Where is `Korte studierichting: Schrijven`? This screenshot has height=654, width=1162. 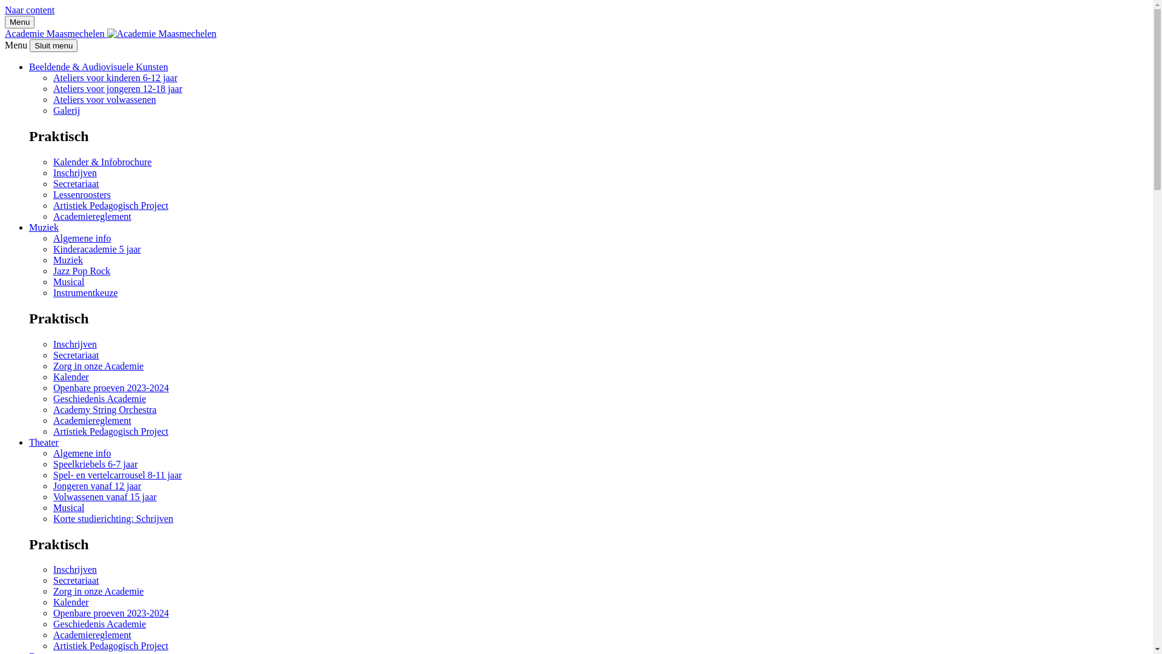 Korte studierichting: Schrijven is located at coordinates (113, 518).